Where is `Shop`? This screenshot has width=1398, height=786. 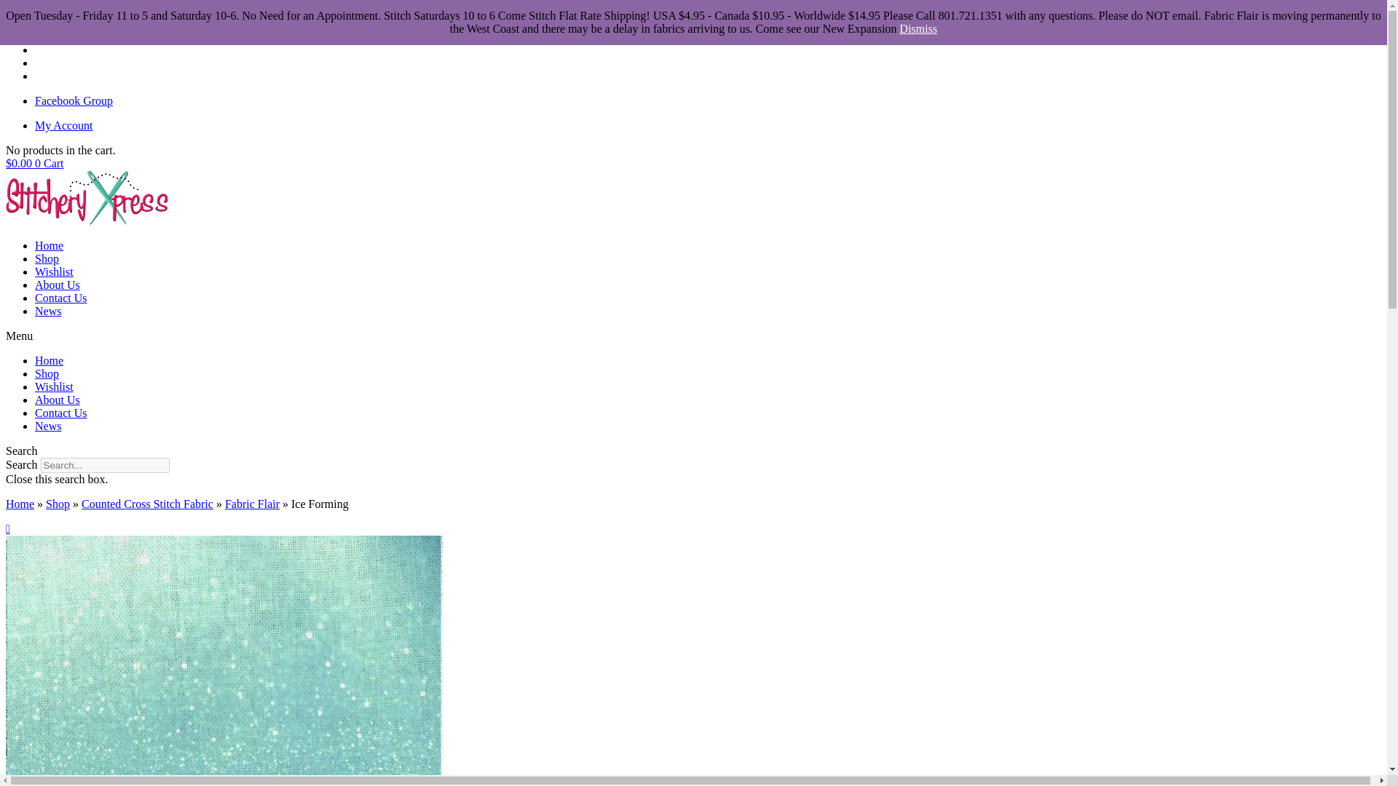 Shop is located at coordinates (47, 373).